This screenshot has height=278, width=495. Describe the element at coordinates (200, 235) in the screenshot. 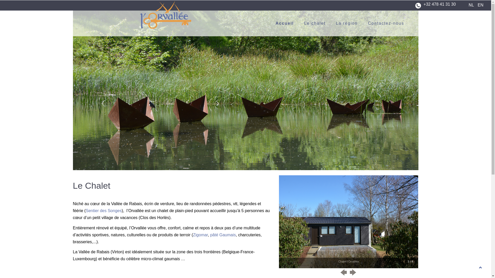

I see `Zigomar` at that location.